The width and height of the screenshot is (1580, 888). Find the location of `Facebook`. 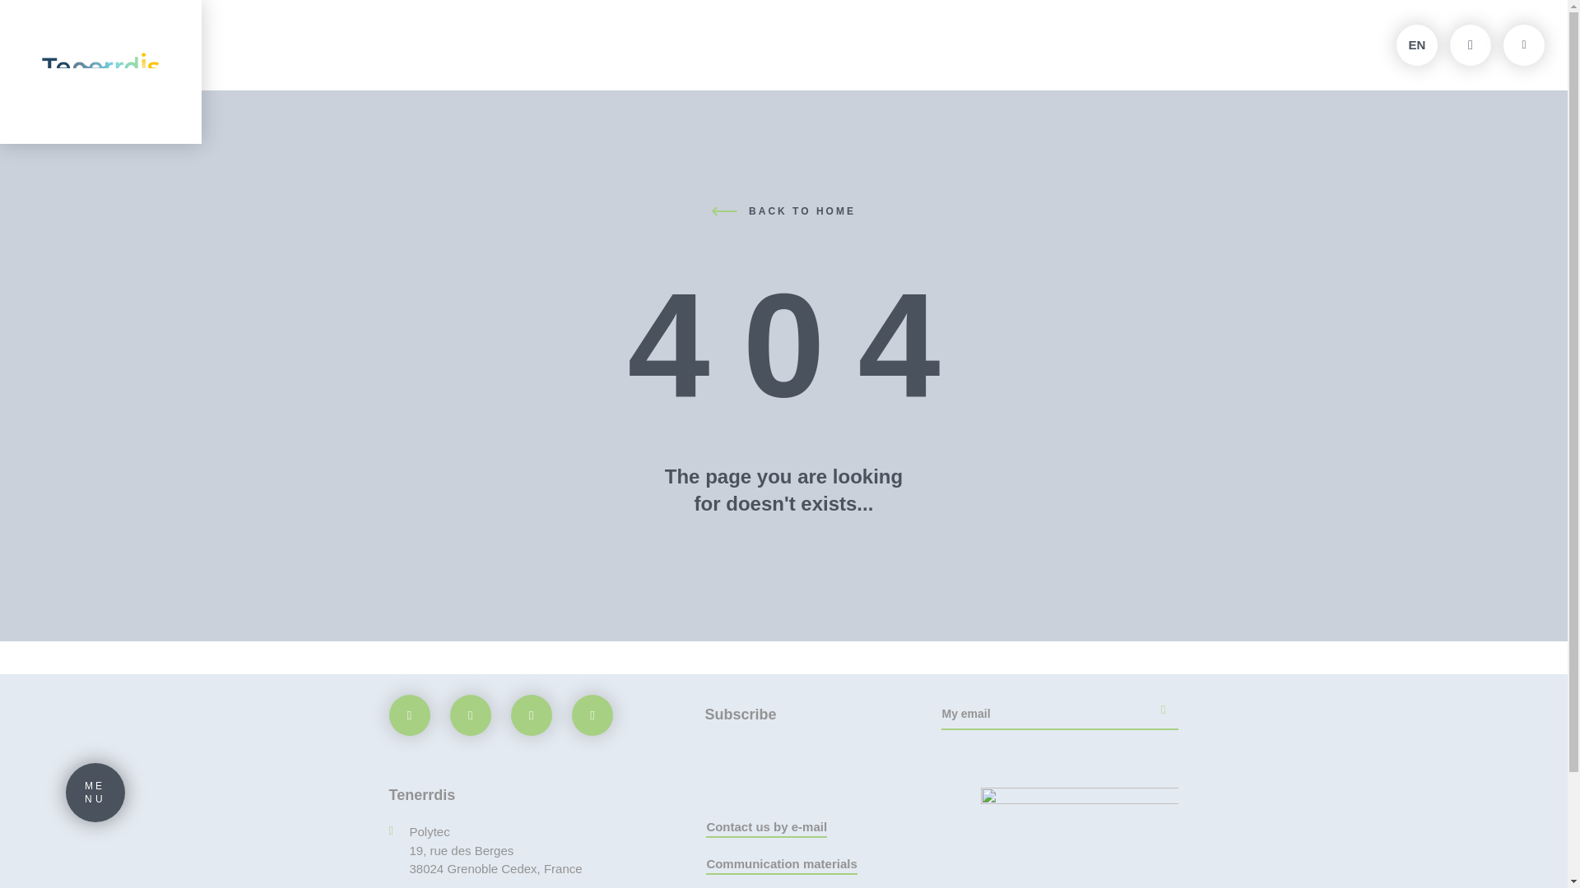

Facebook is located at coordinates (409, 715).